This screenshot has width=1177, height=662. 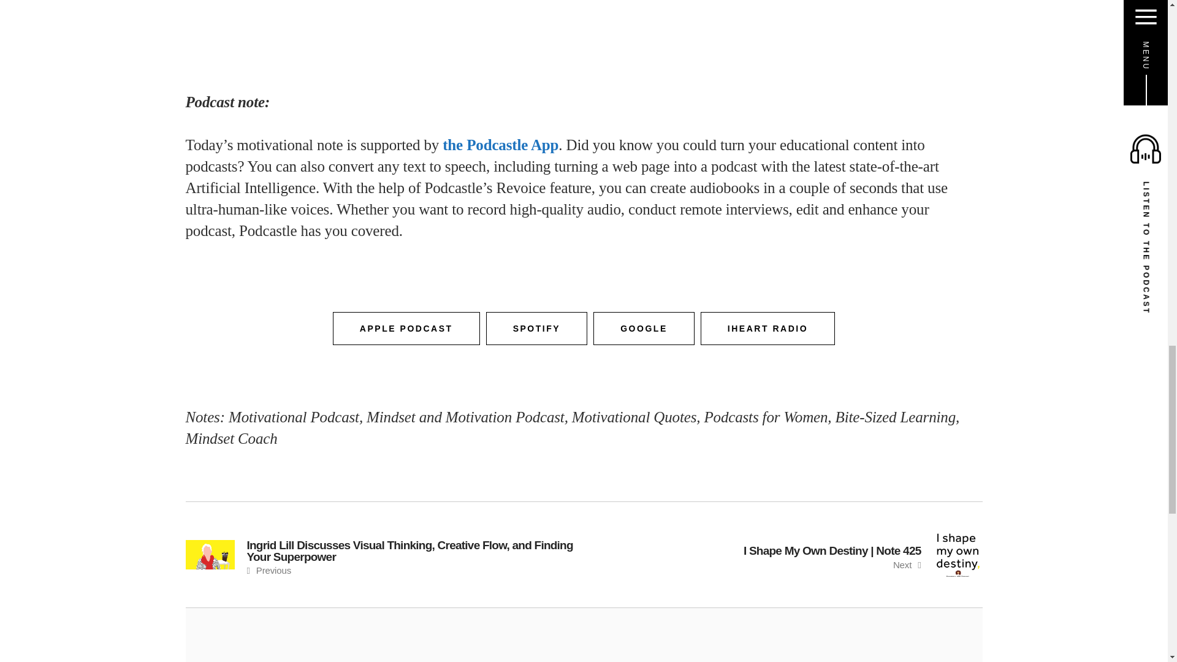 What do you see at coordinates (500, 145) in the screenshot?
I see `the Podcastle App` at bounding box center [500, 145].